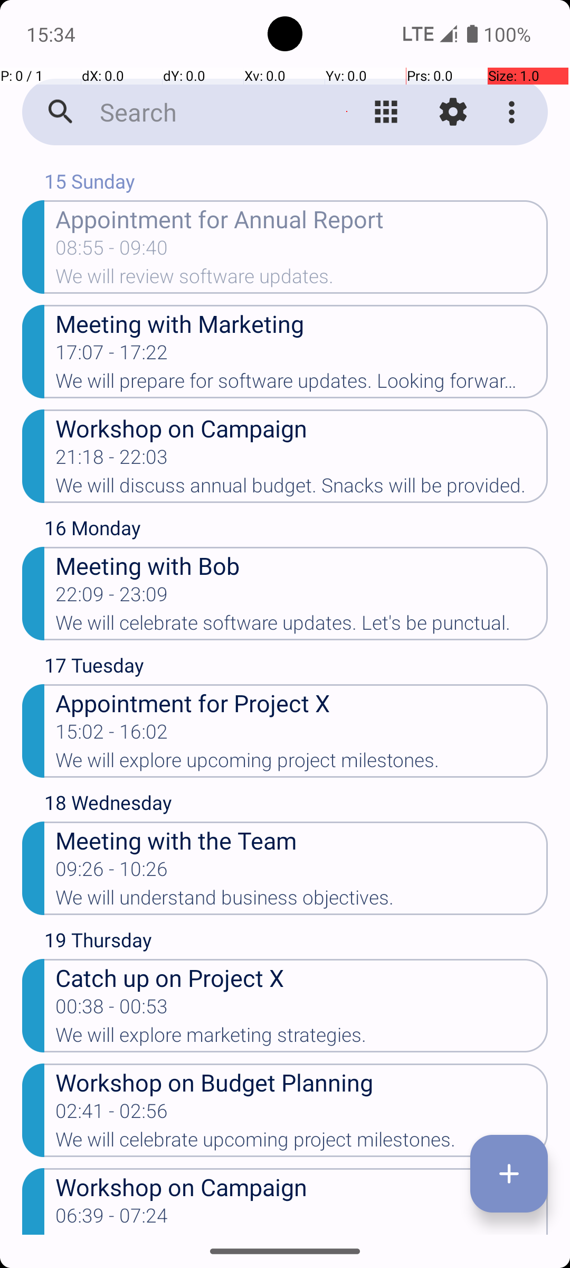  Describe the element at coordinates (112, 1114) in the screenshot. I see `02:41 - 02:56` at that location.